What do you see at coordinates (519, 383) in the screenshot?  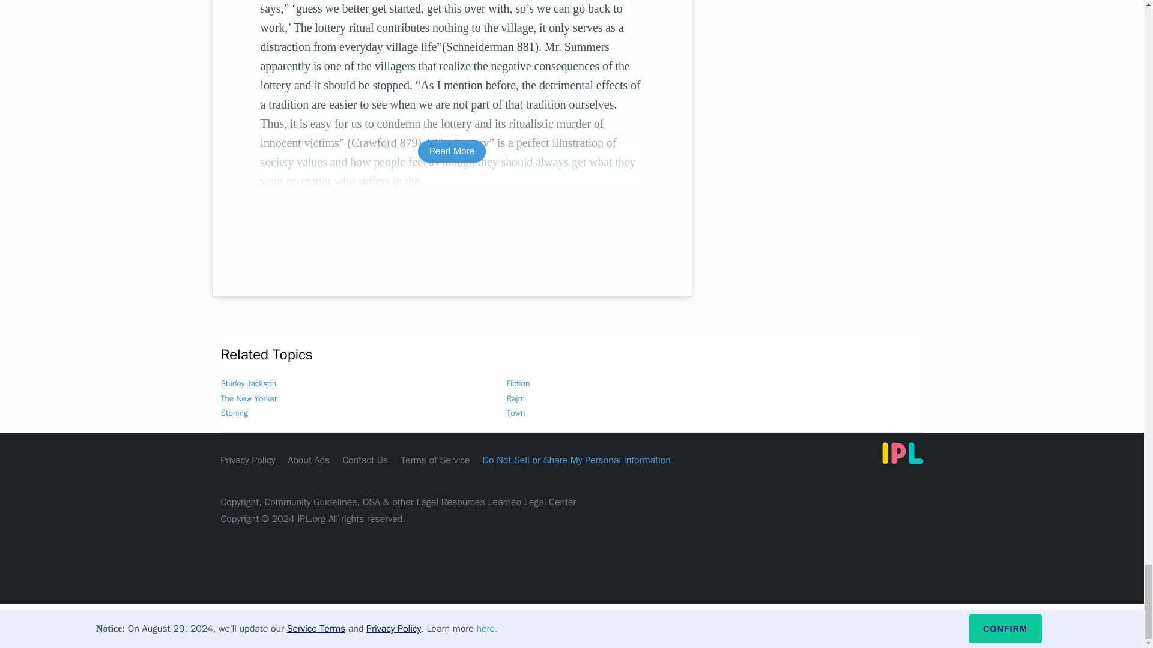 I see `Fiction` at bounding box center [519, 383].